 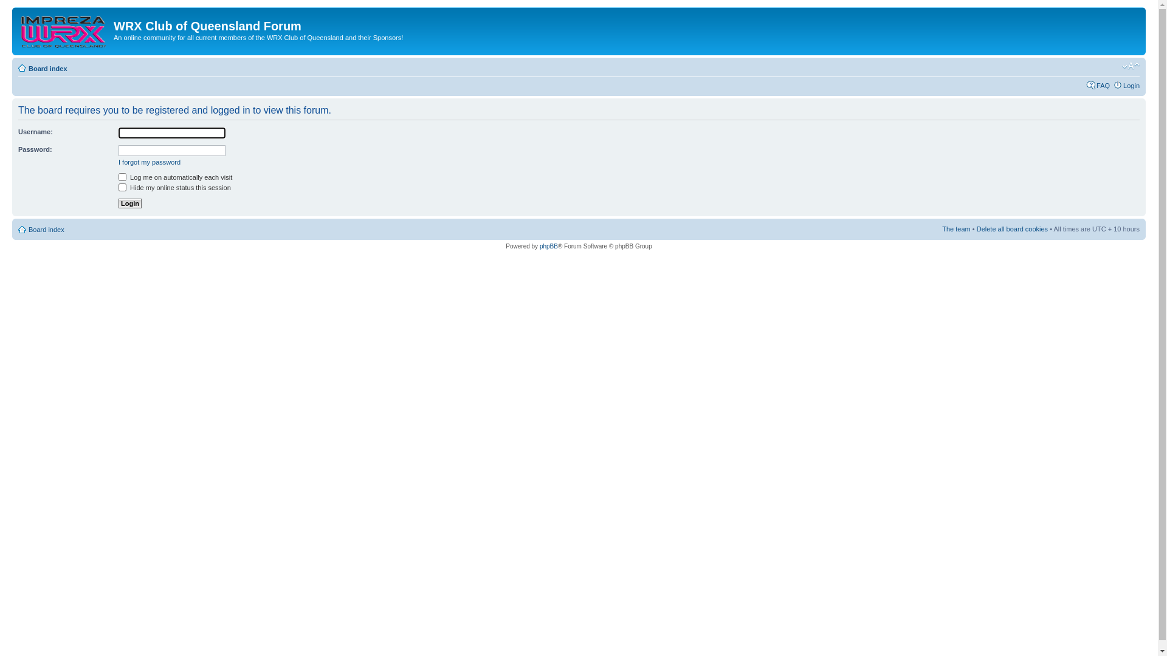 What do you see at coordinates (549, 247) in the screenshot?
I see `phpBB` at bounding box center [549, 247].